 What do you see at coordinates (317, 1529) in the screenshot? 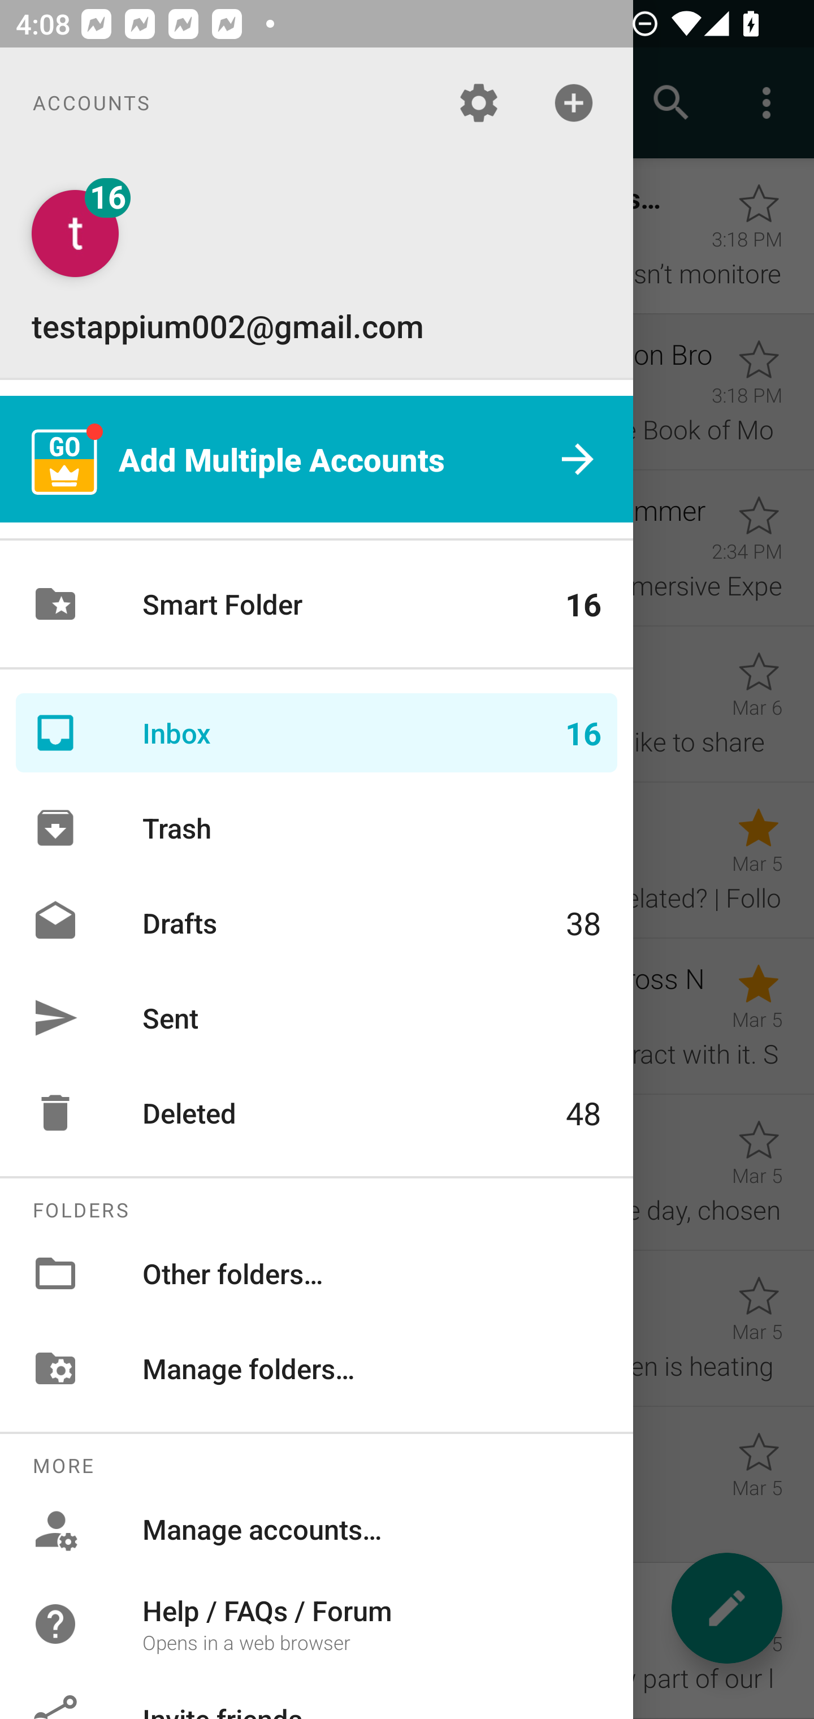
I see `Manage accounts…` at bounding box center [317, 1529].